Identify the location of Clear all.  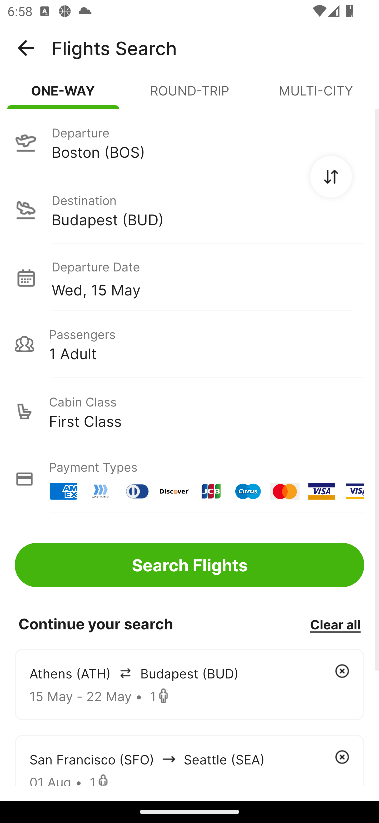
(335, 624).